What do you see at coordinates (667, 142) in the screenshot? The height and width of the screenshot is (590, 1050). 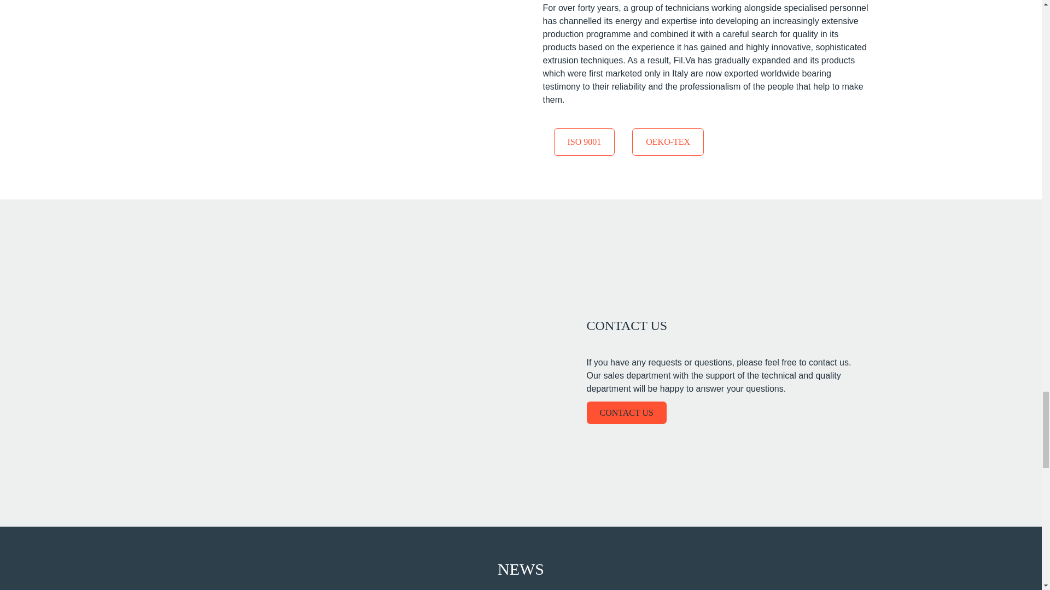 I see `OEKO-TEX` at bounding box center [667, 142].